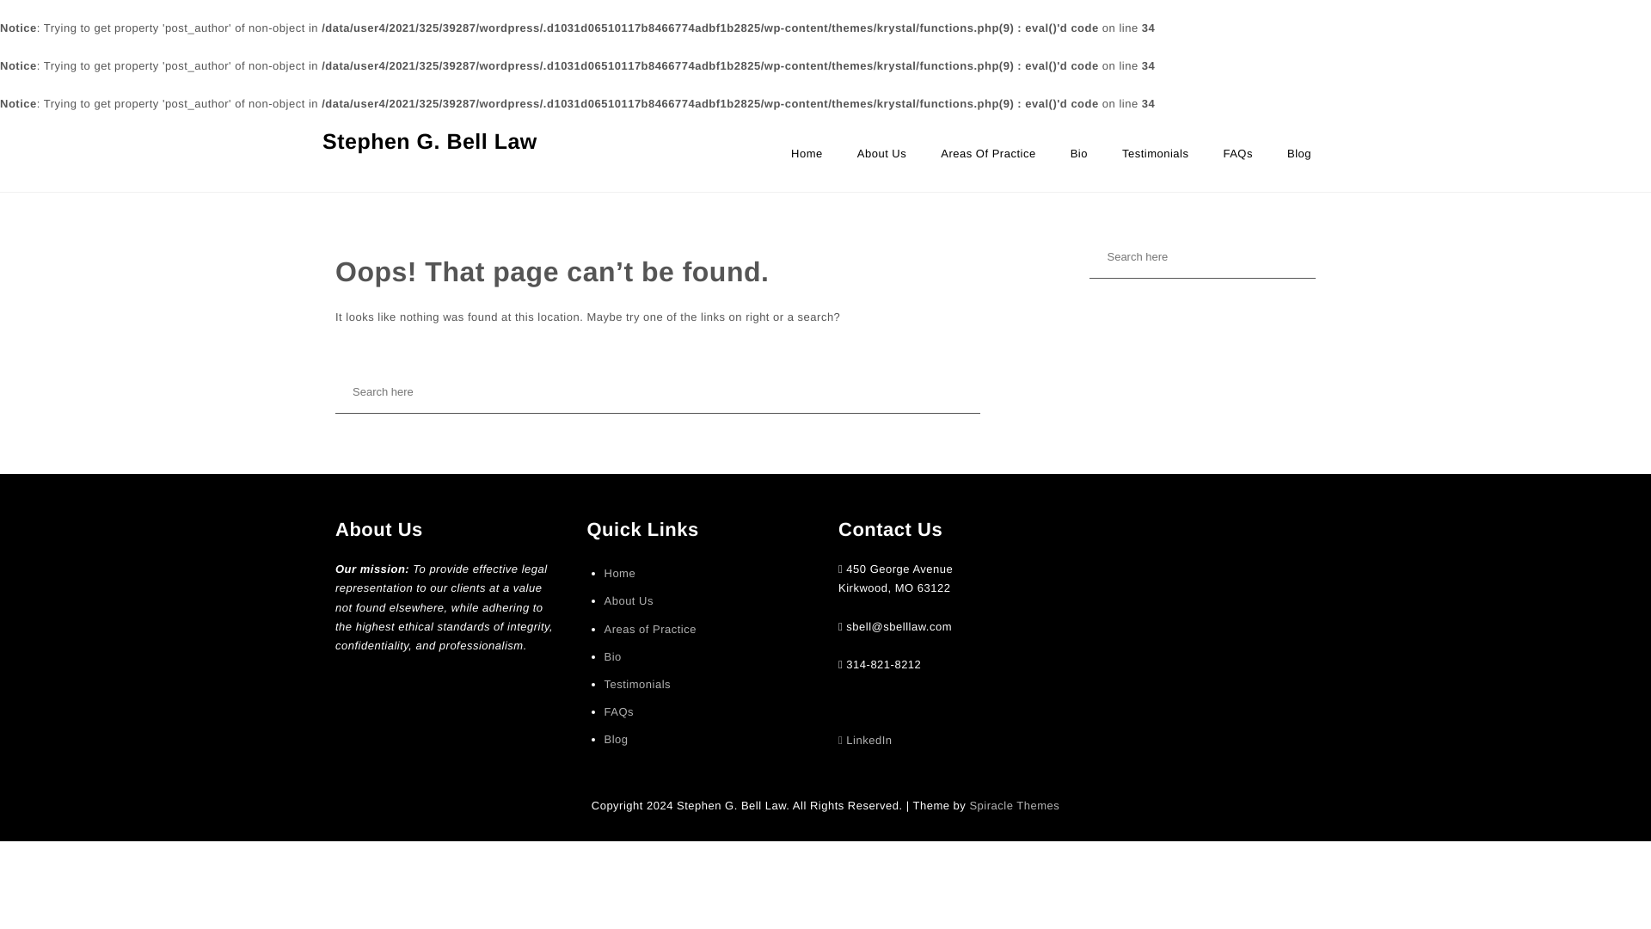  Describe the element at coordinates (616, 739) in the screenshot. I see `Blog` at that location.